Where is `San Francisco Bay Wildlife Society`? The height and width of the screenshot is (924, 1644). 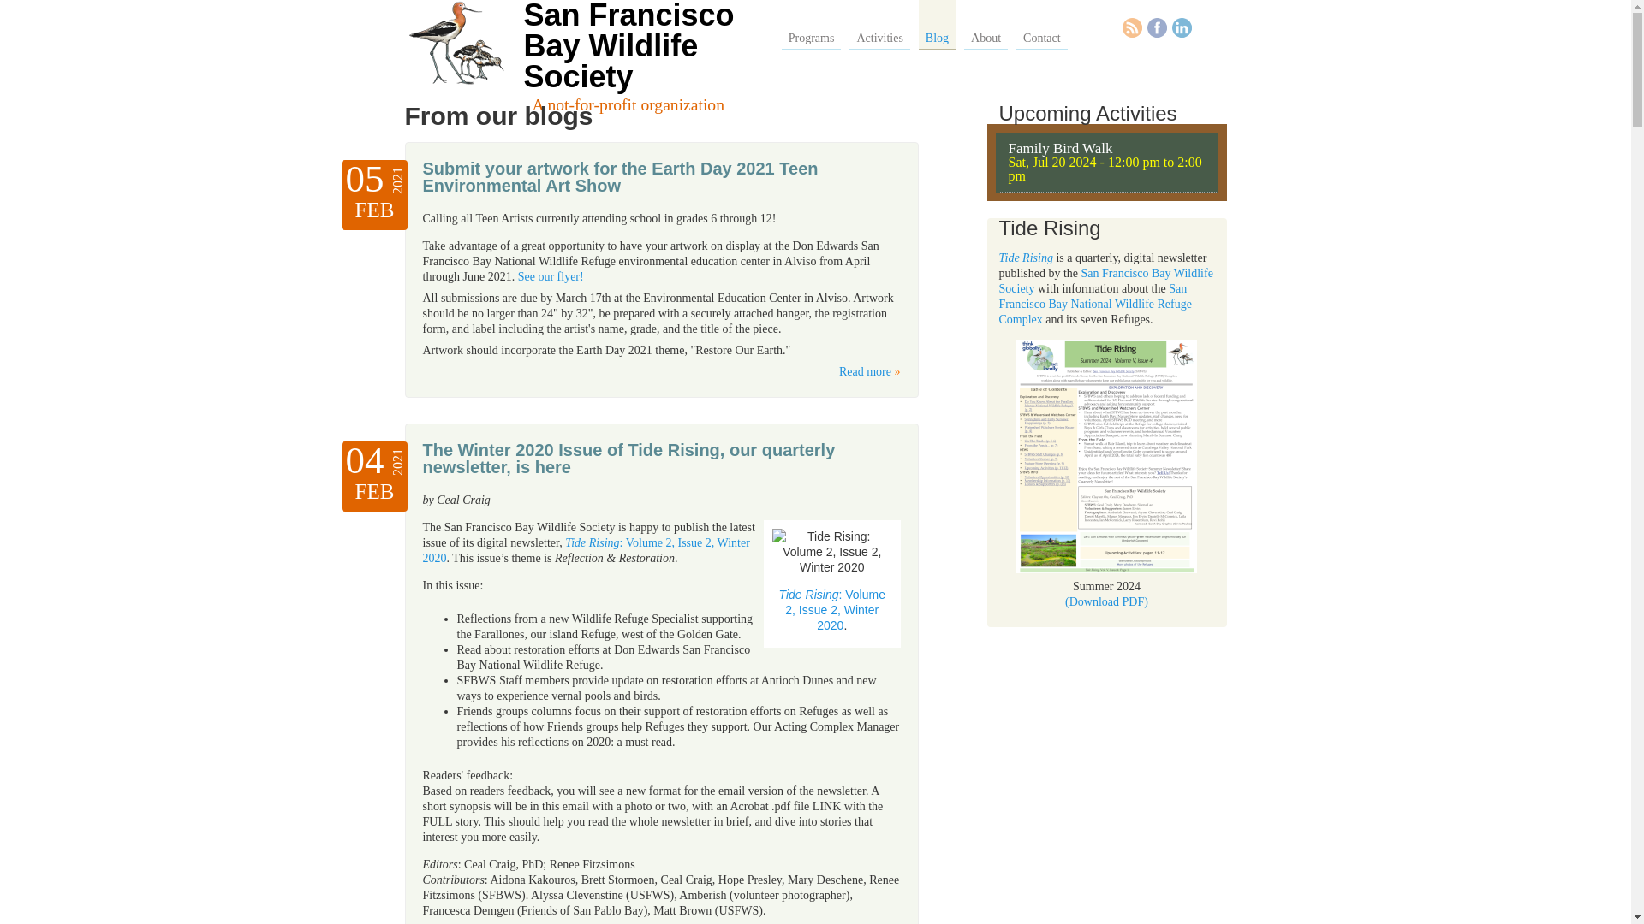
San Francisco Bay Wildlife Society is located at coordinates (628, 47).